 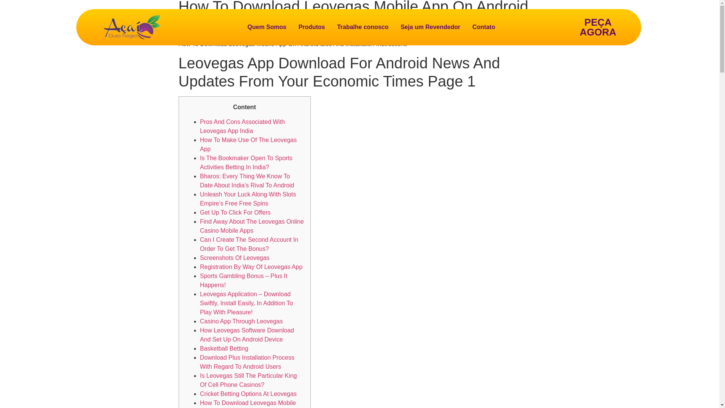 I want to click on Get Up To Click For Offers, so click(x=235, y=212).